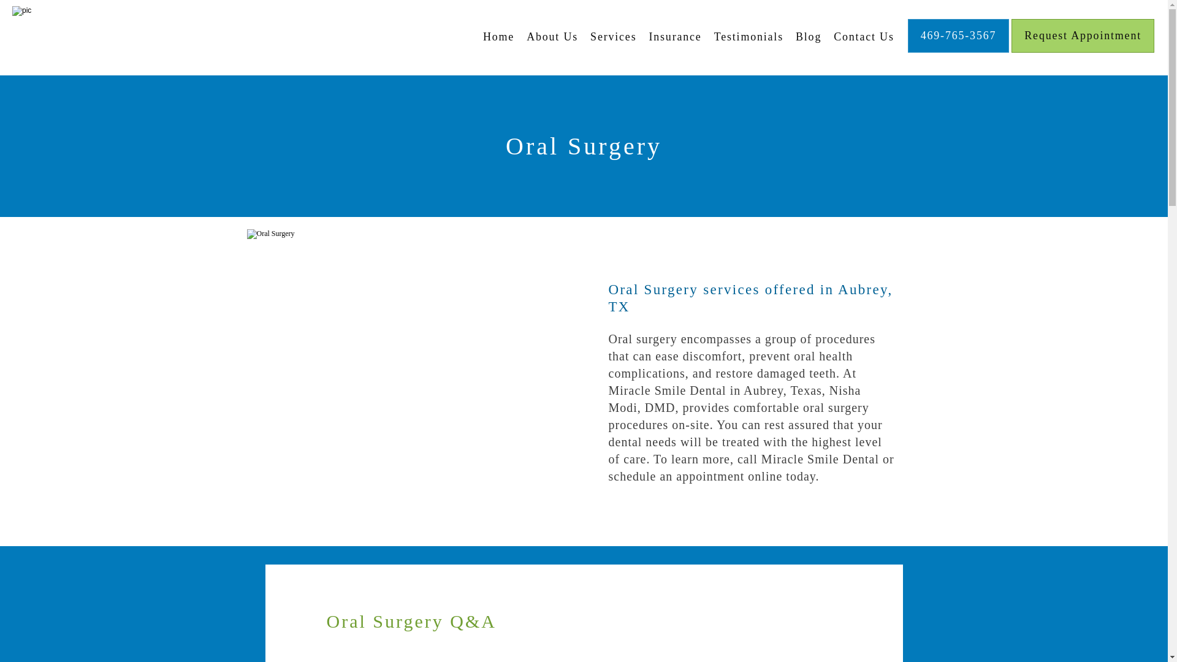 Image resolution: width=1177 pixels, height=662 pixels. I want to click on 469-765-3567, so click(959, 51).